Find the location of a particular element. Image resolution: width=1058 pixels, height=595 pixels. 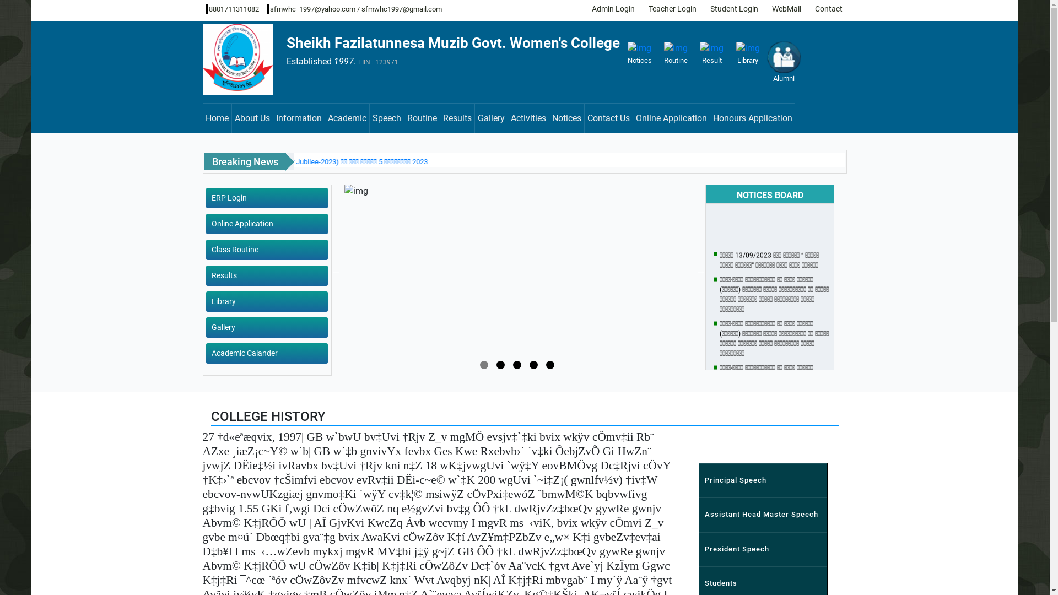

Honours Application is located at coordinates (752, 118).